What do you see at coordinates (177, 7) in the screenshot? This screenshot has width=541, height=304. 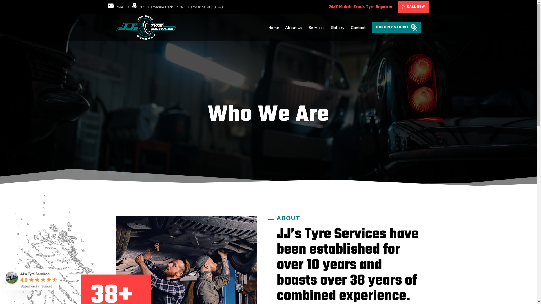 I see ` 1/12 Tullamarine Park Drive, Tullarmarine VIC 3043` at bounding box center [177, 7].